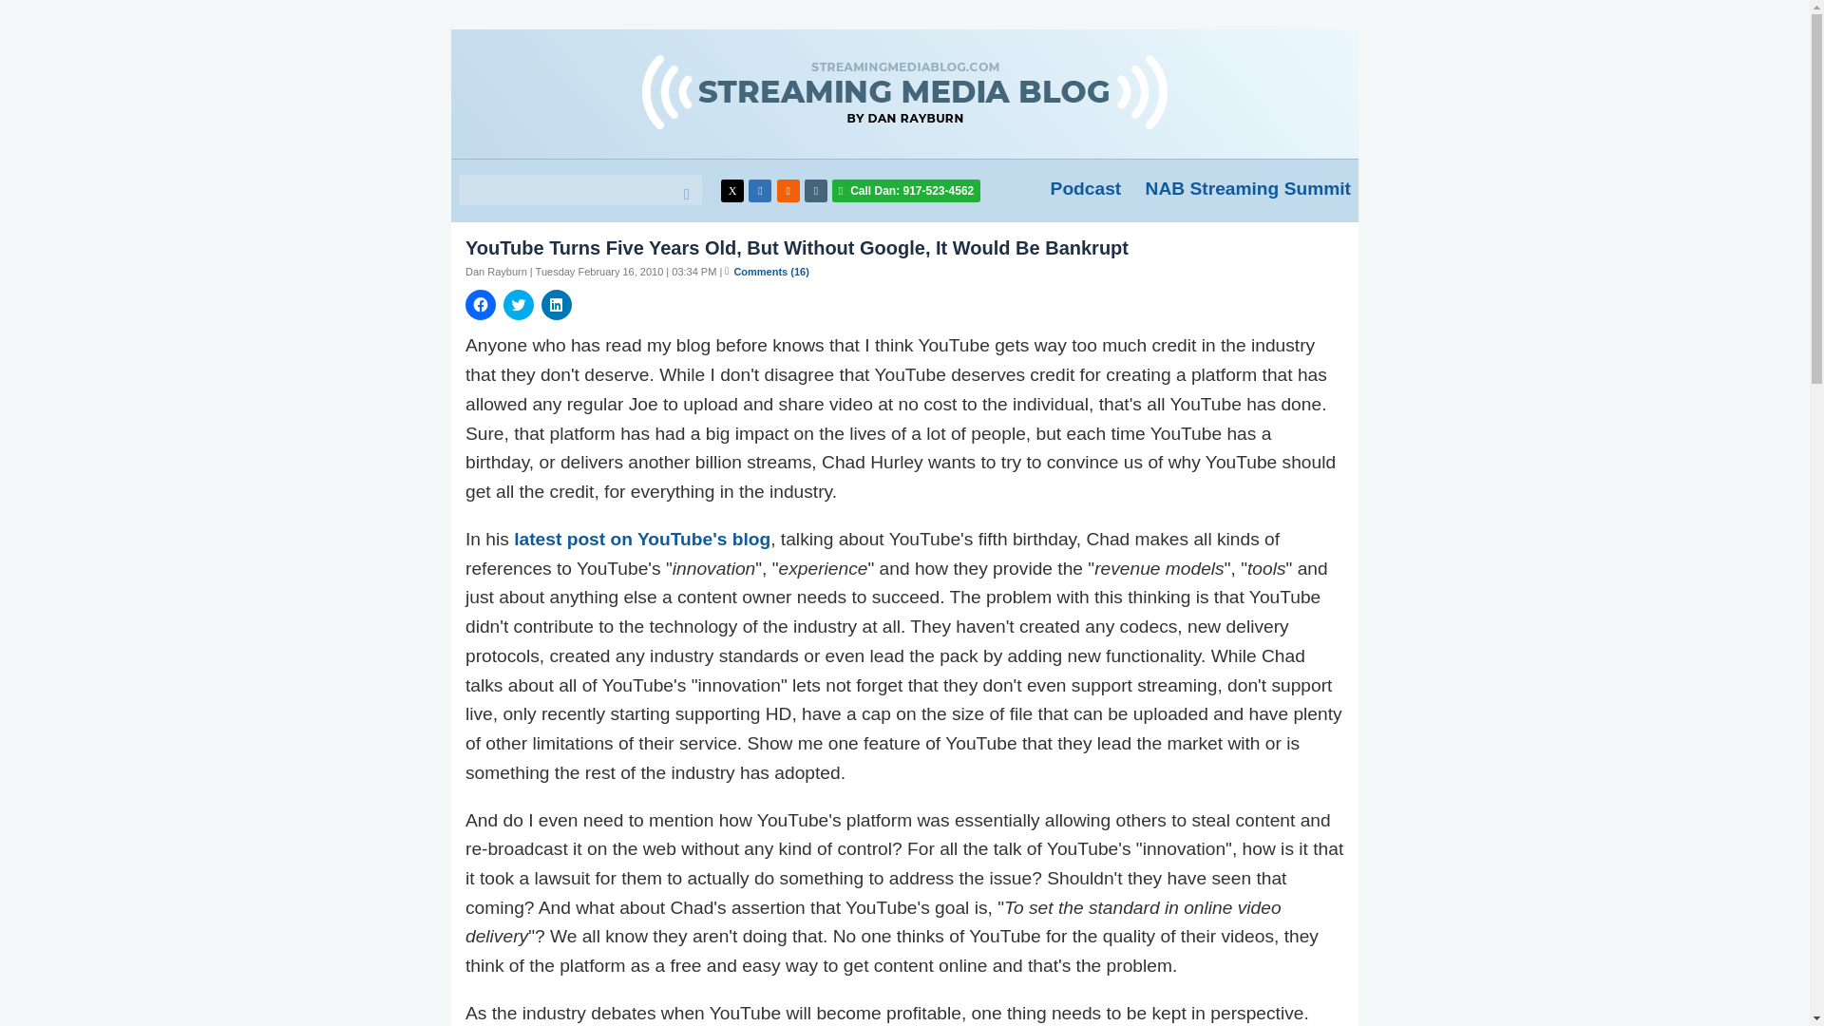  Describe the element at coordinates (1248, 188) in the screenshot. I see `NAB Streaming Summit` at that location.